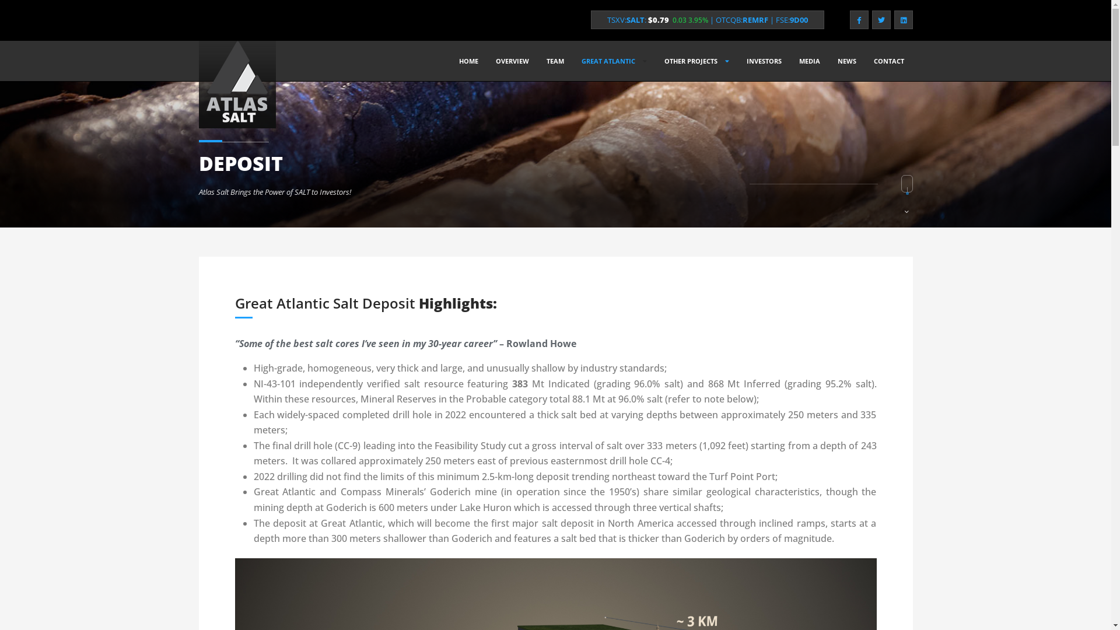 The width and height of the screenshot is (1120, 630). I want to click on linkedin, so click(903, 20).